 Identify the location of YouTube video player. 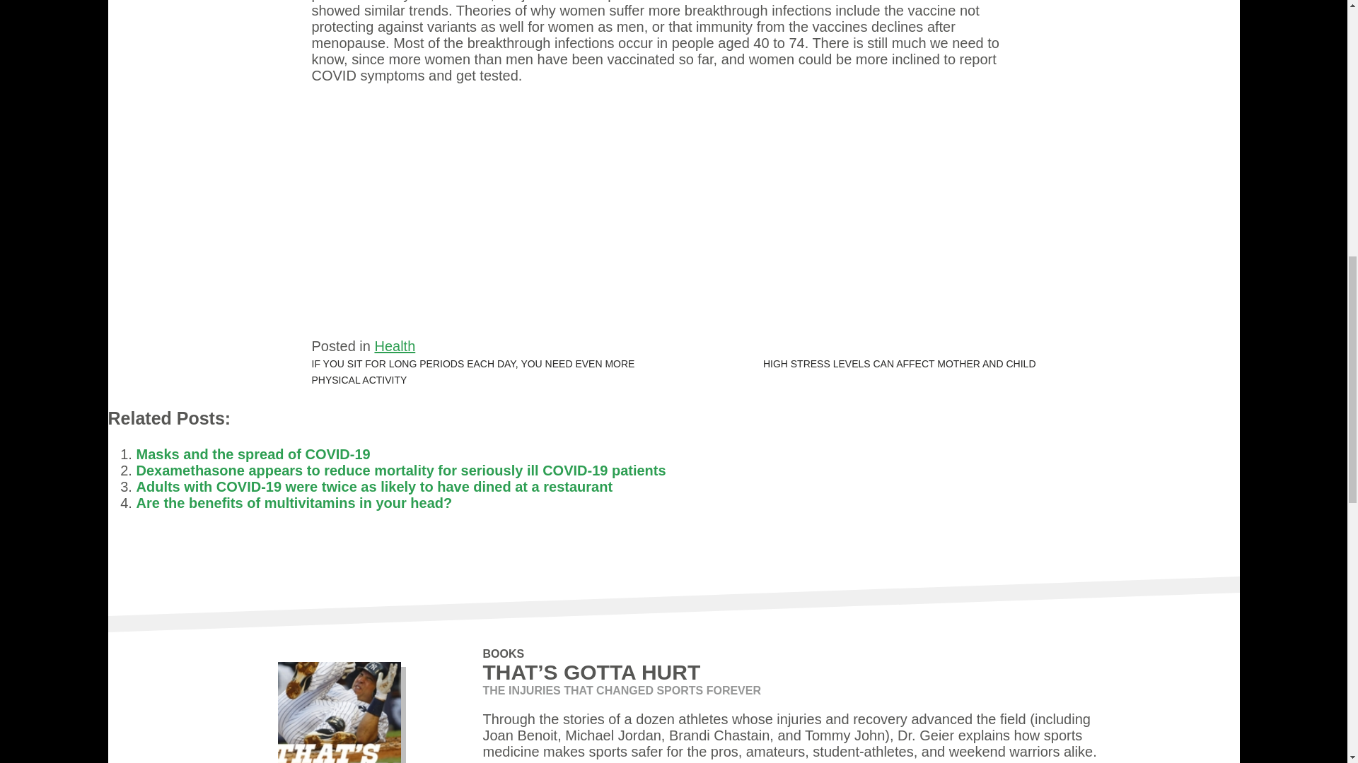
(673, 209).